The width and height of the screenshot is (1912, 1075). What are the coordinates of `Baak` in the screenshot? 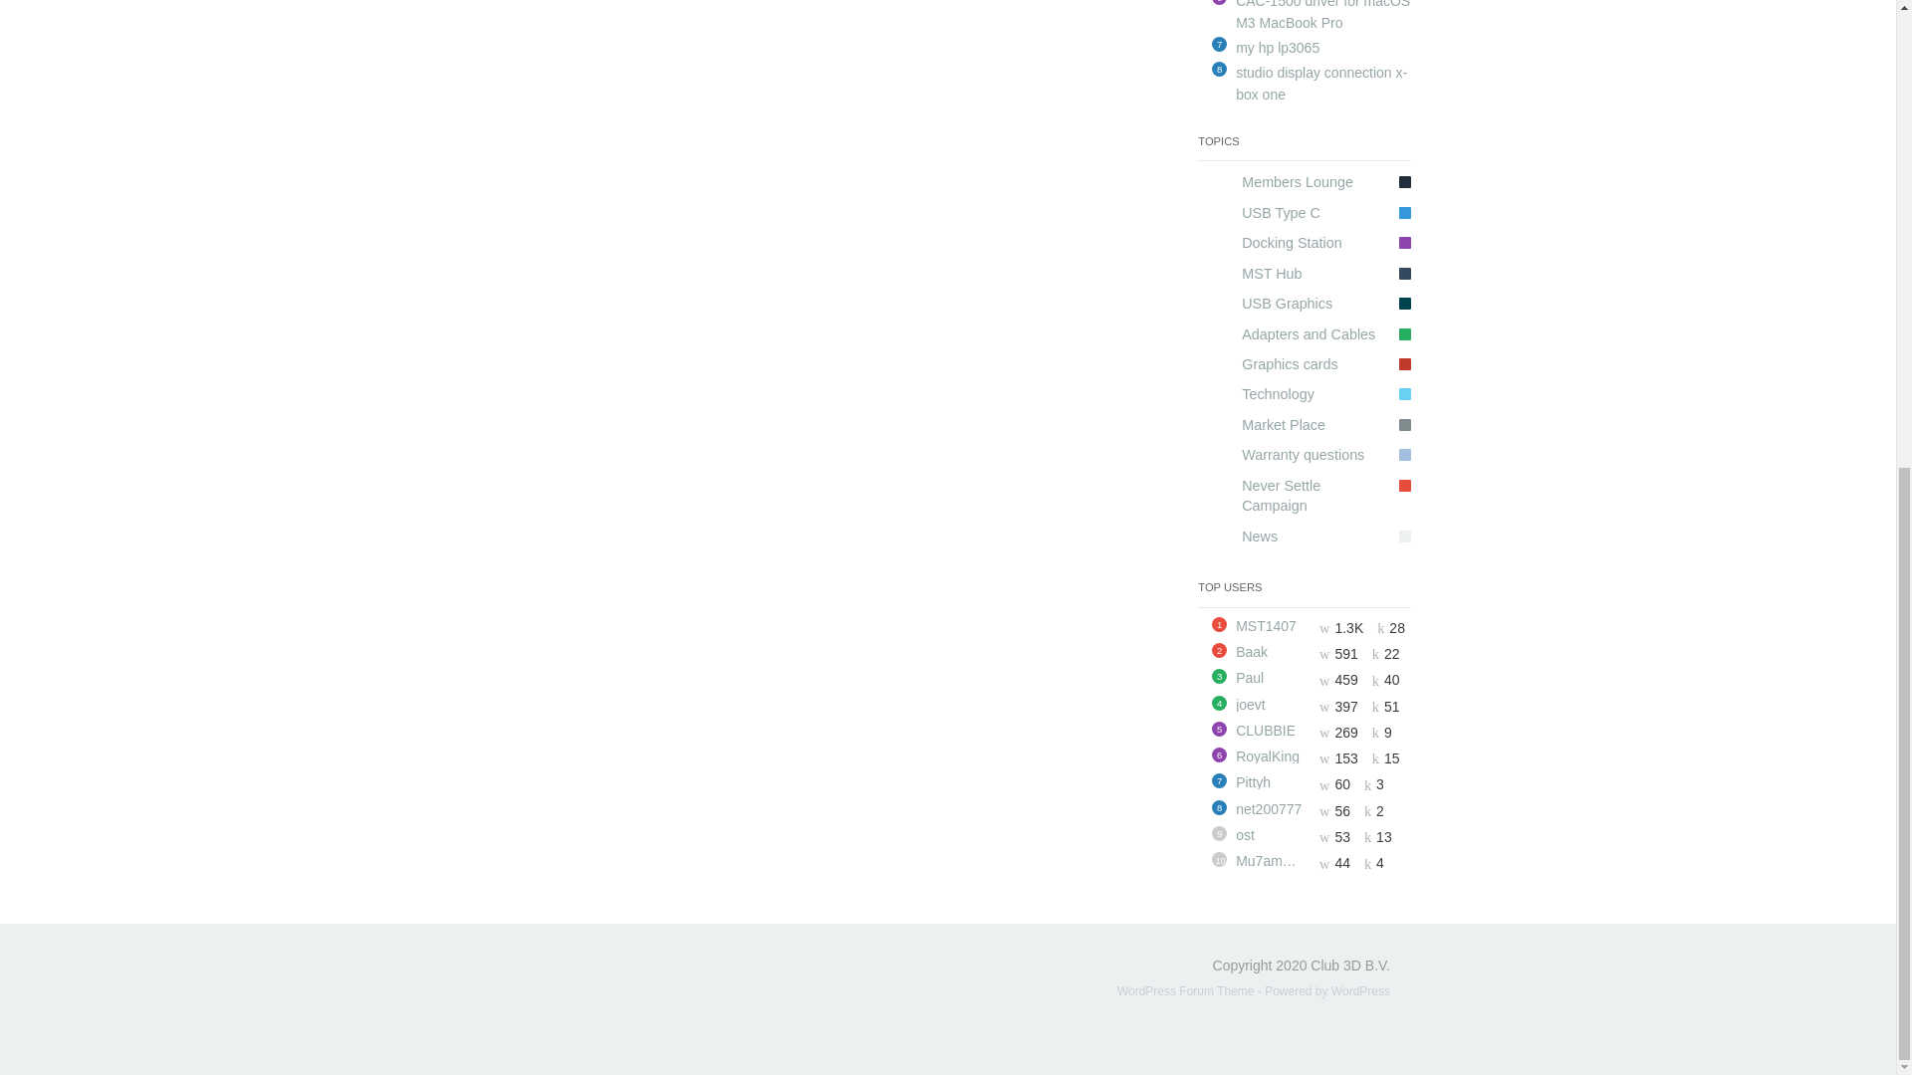 It's located at (1271, 652).